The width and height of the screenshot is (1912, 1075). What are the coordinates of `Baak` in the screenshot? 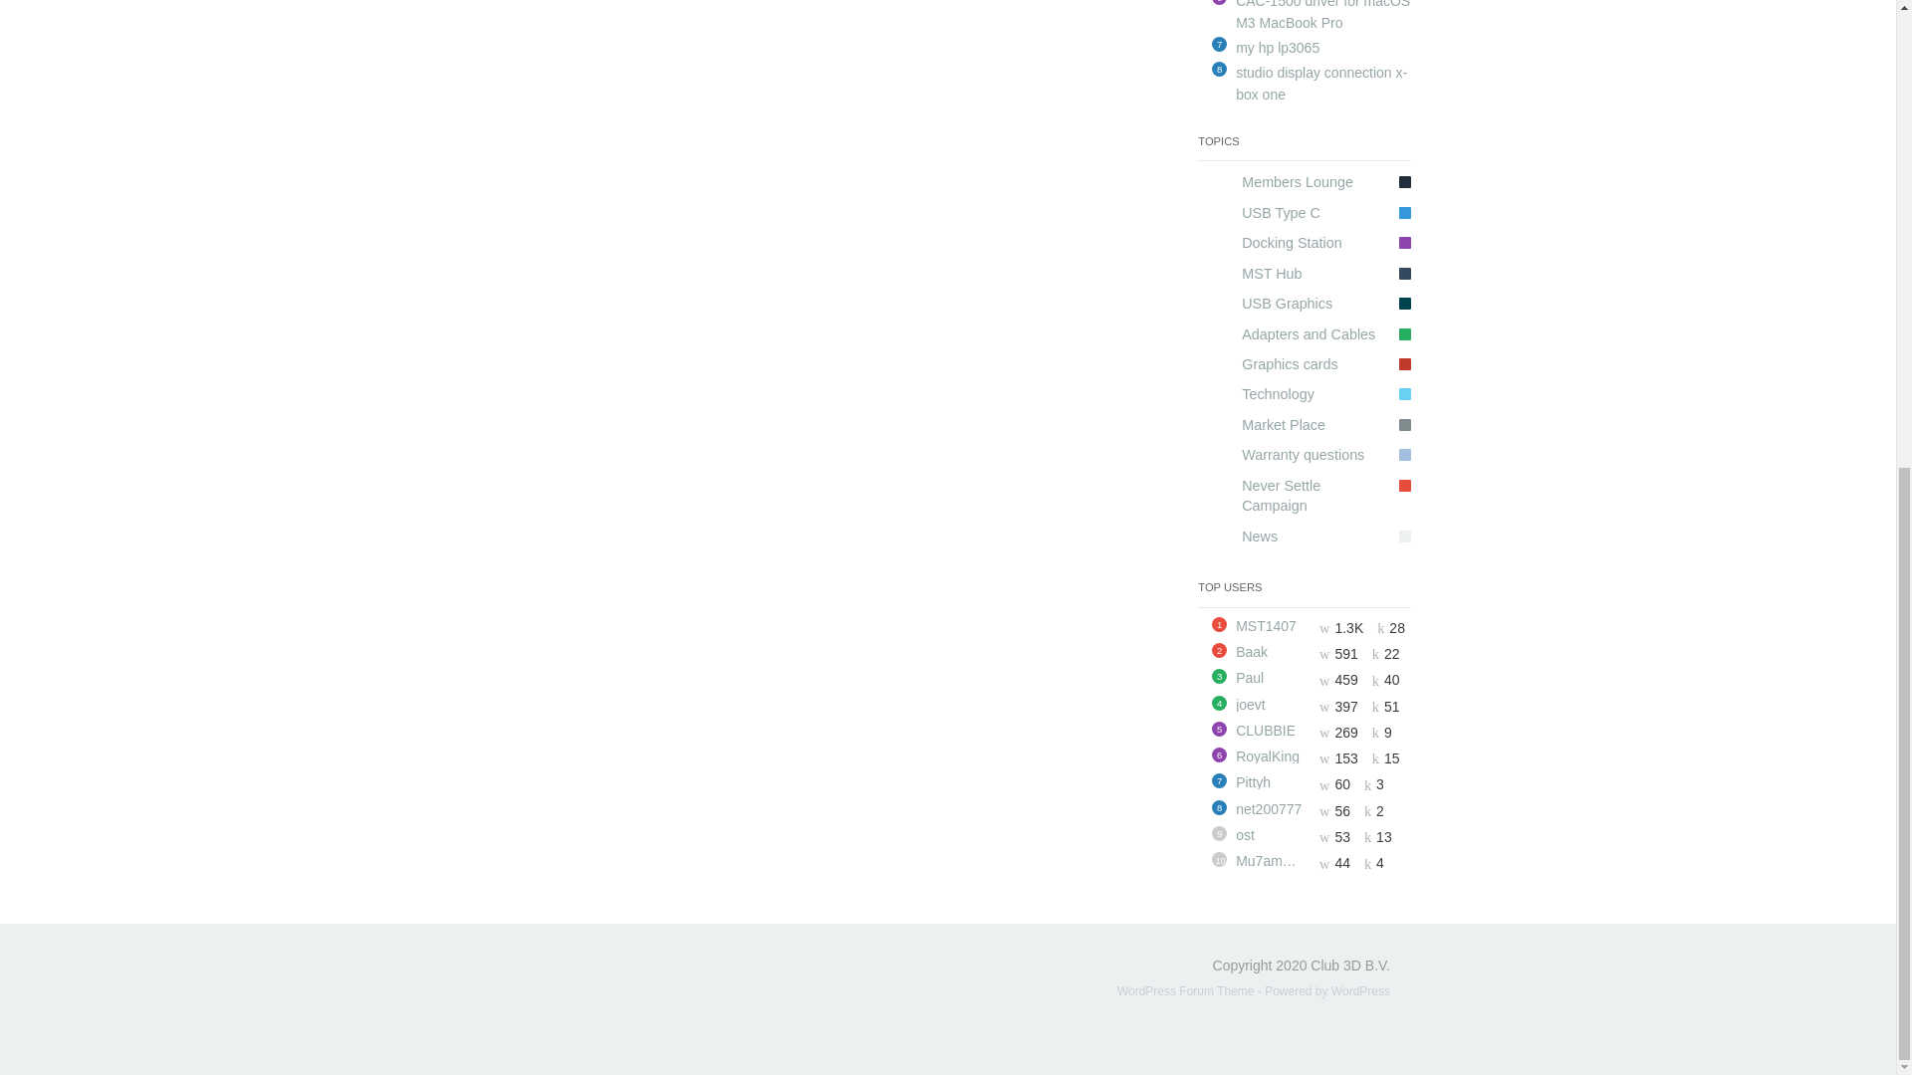 It's located at (1271, 652).